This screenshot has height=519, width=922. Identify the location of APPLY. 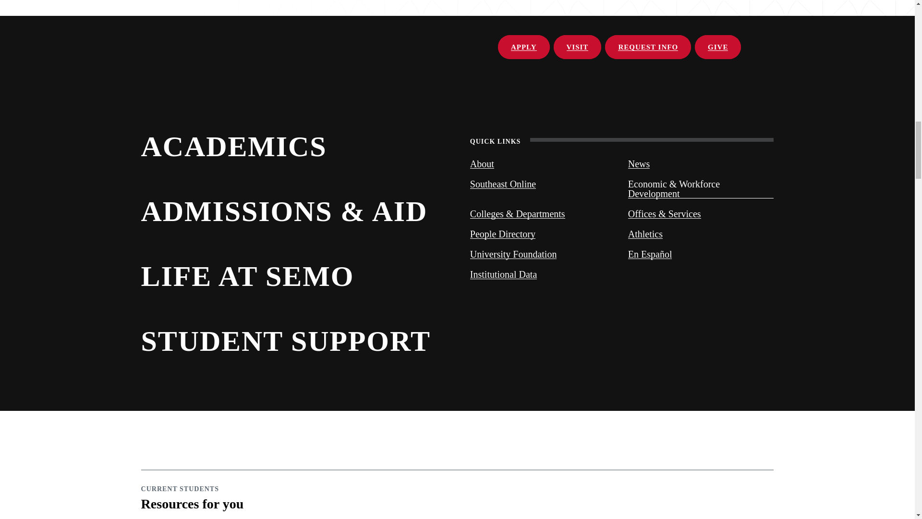
(523, 47).